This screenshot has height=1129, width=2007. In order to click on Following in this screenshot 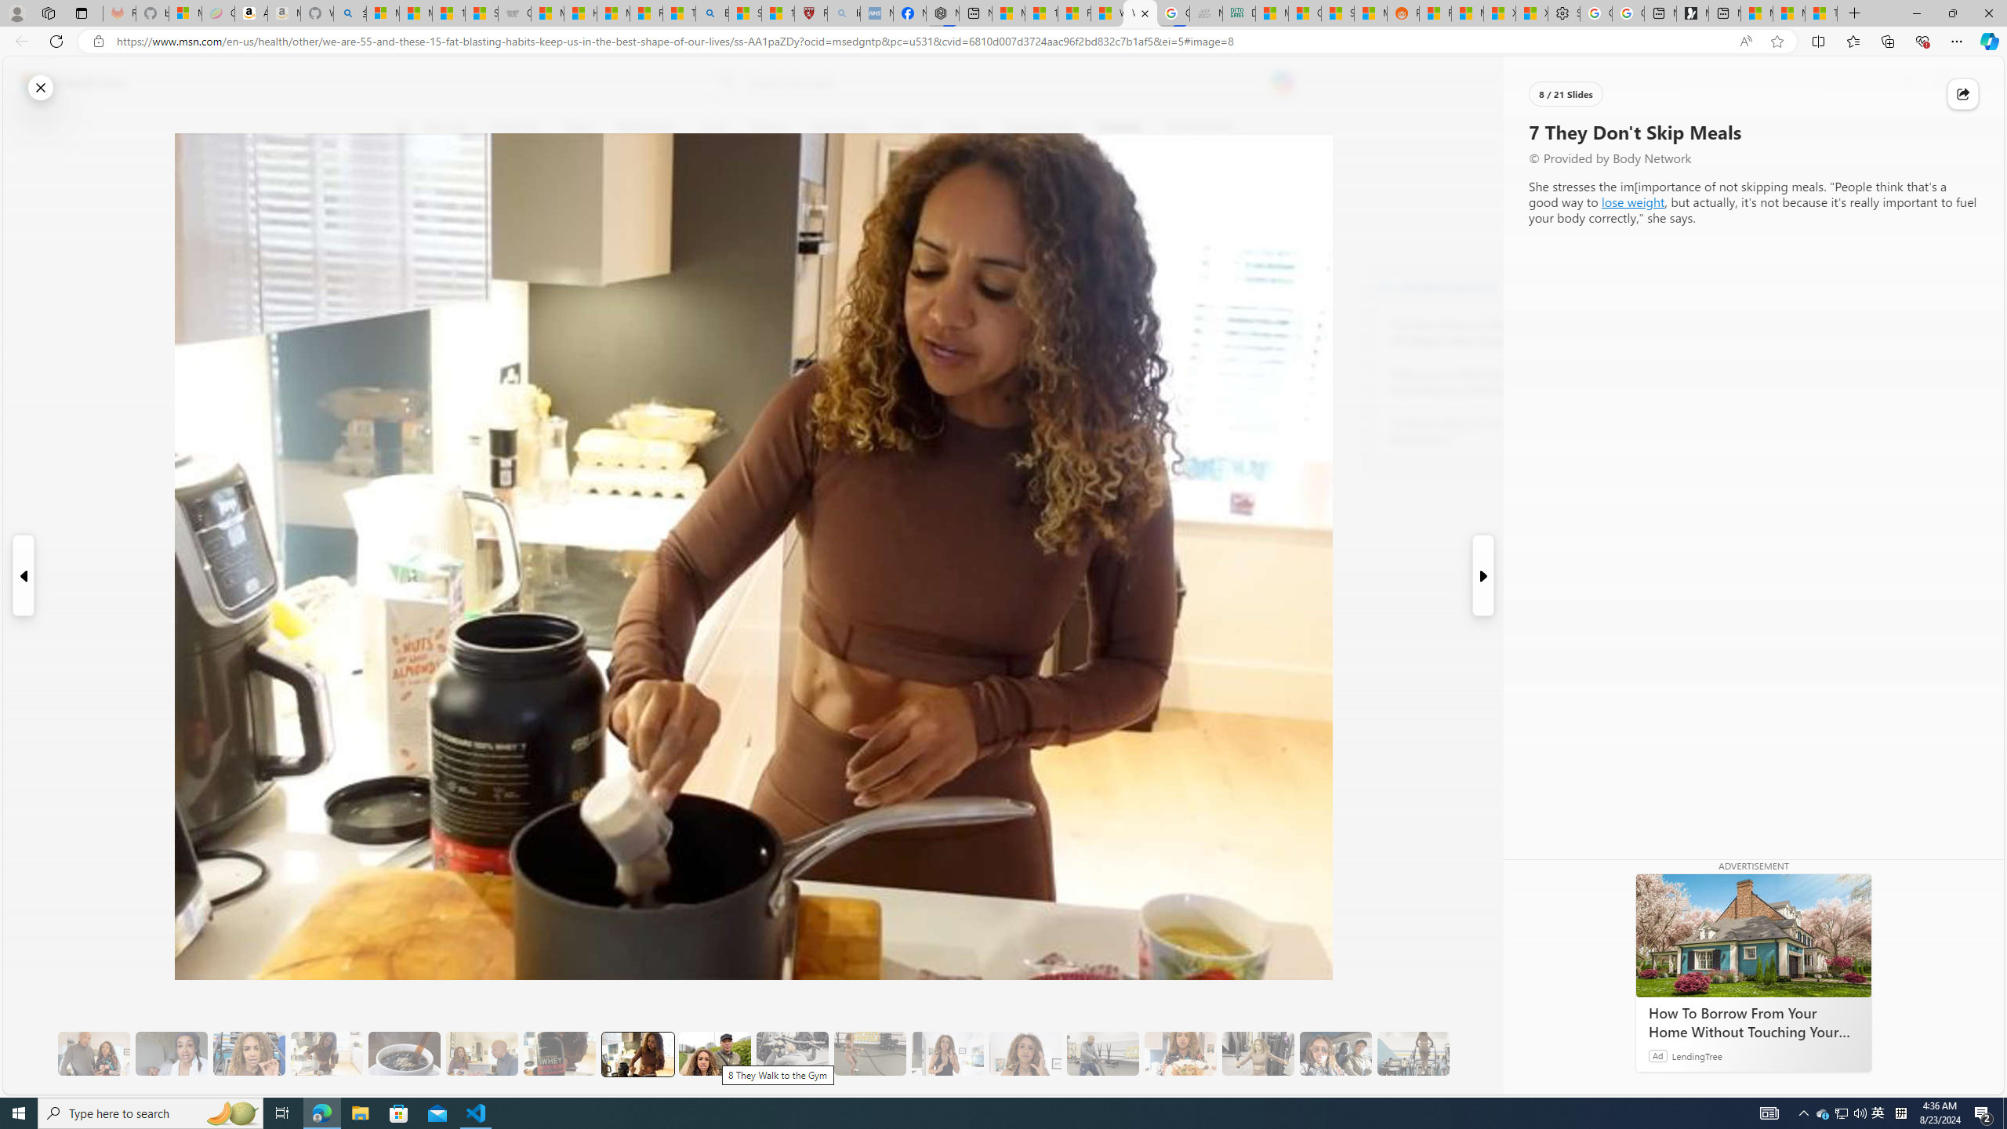, I will do `click(516, 128)`.